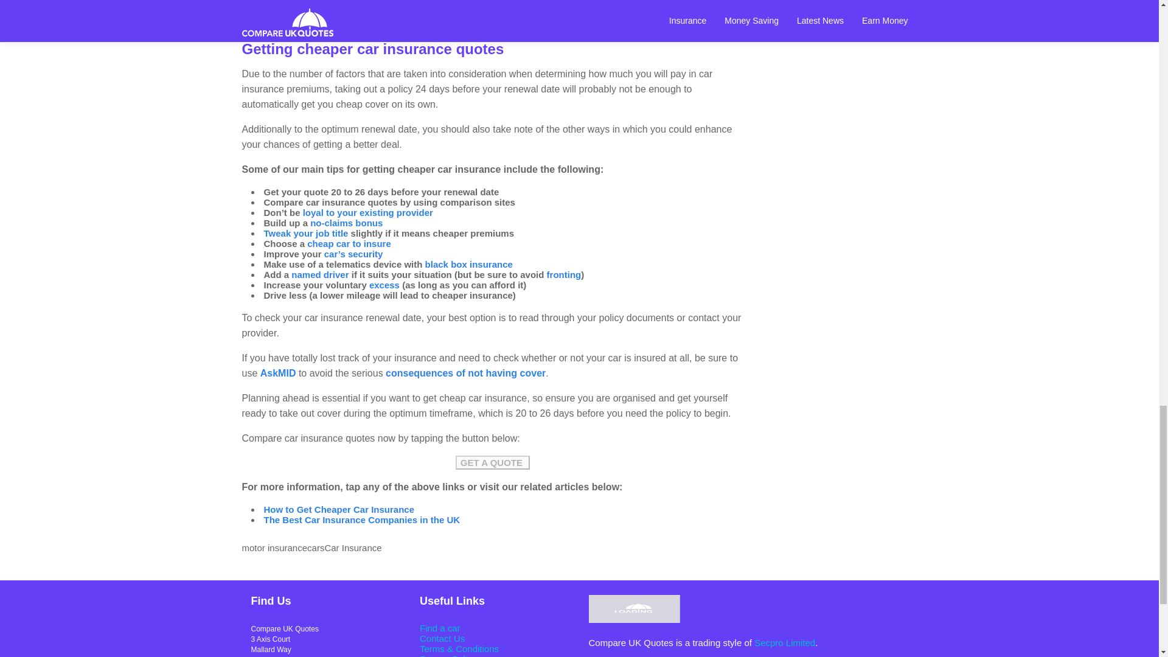 This screenshot has height=657, width=1168. I want to click on How job titles affect car insurance, so click(305, 233).